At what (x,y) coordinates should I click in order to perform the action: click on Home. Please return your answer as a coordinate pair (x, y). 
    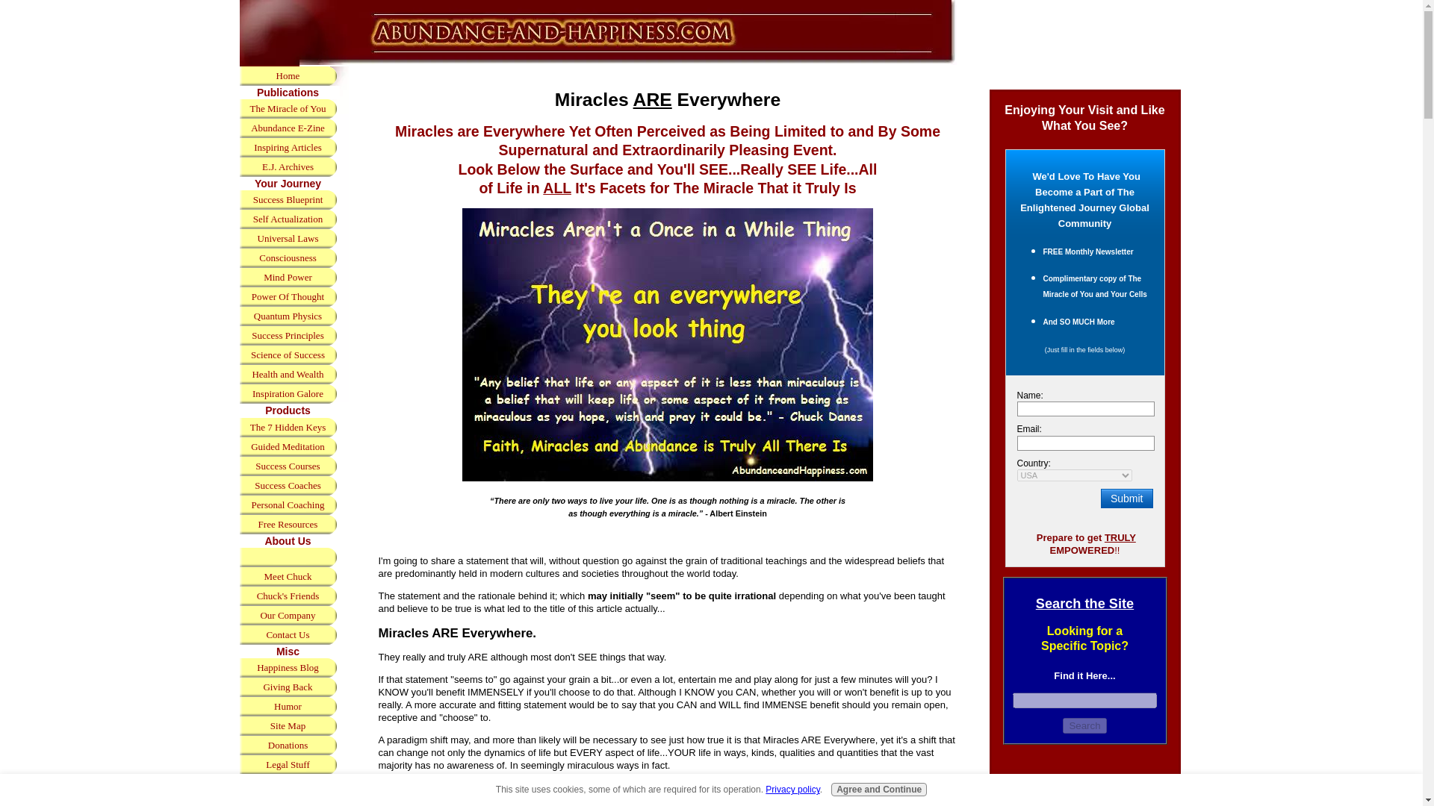
    Looking at the image, I should click on (287, 75).